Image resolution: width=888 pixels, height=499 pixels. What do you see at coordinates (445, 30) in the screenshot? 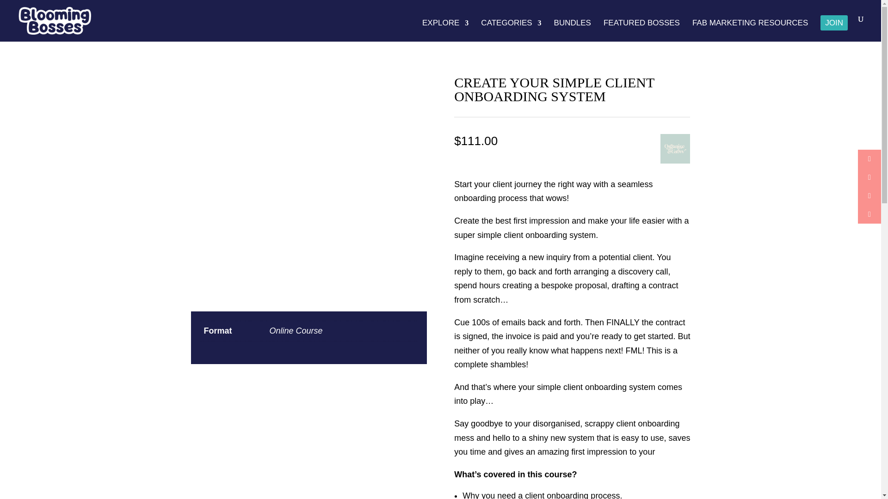
I see `EXPLORE` at bounding box center [445, 30].